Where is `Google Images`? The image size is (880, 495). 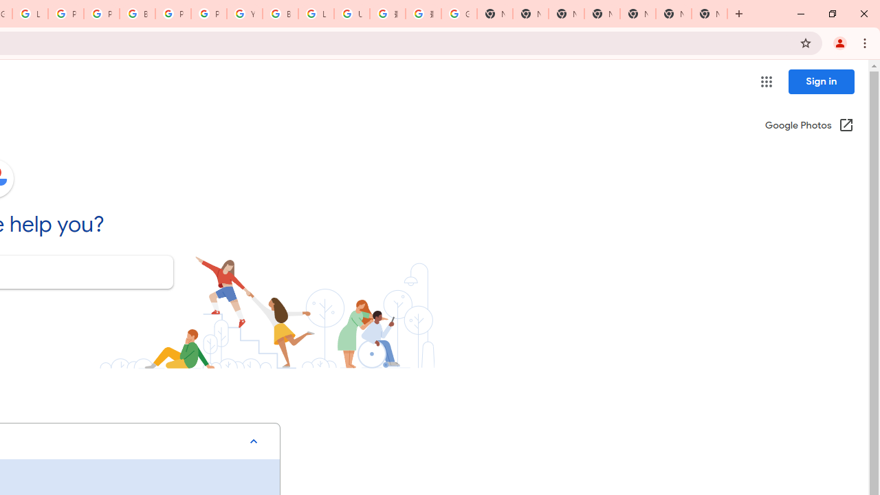 Google Images is located at coordinates (459, 14).